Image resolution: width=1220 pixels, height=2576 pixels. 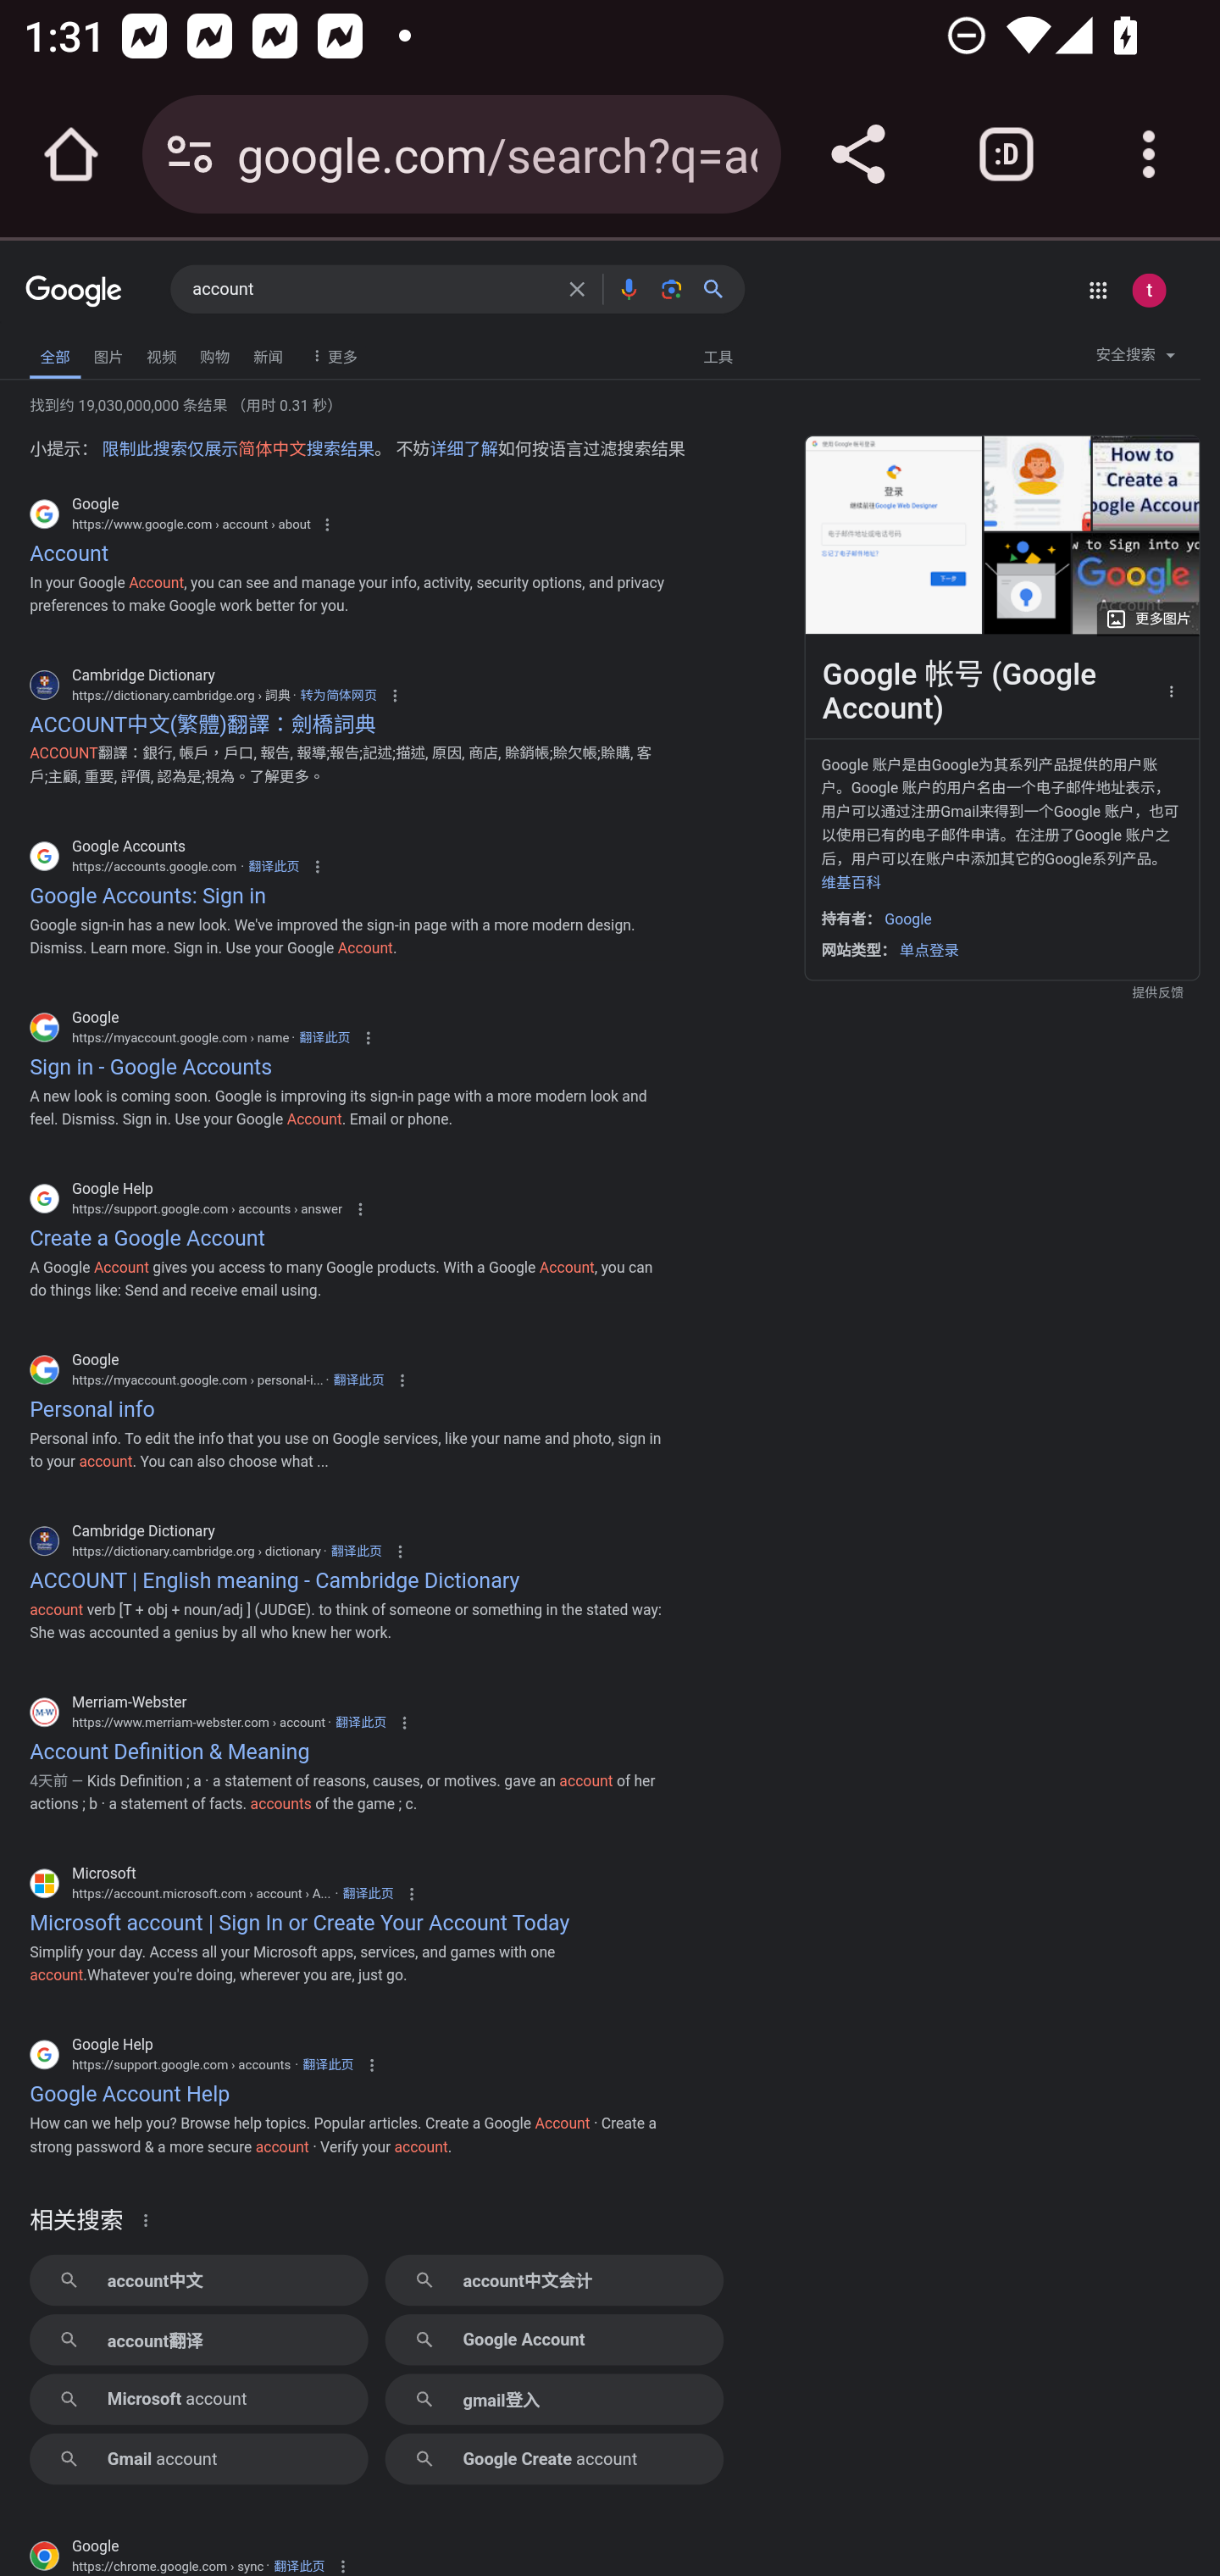 What do you see at coordinates (356, 1551) in the screenshot?
I see `翻译此页` at bounding box center [356, 1551].